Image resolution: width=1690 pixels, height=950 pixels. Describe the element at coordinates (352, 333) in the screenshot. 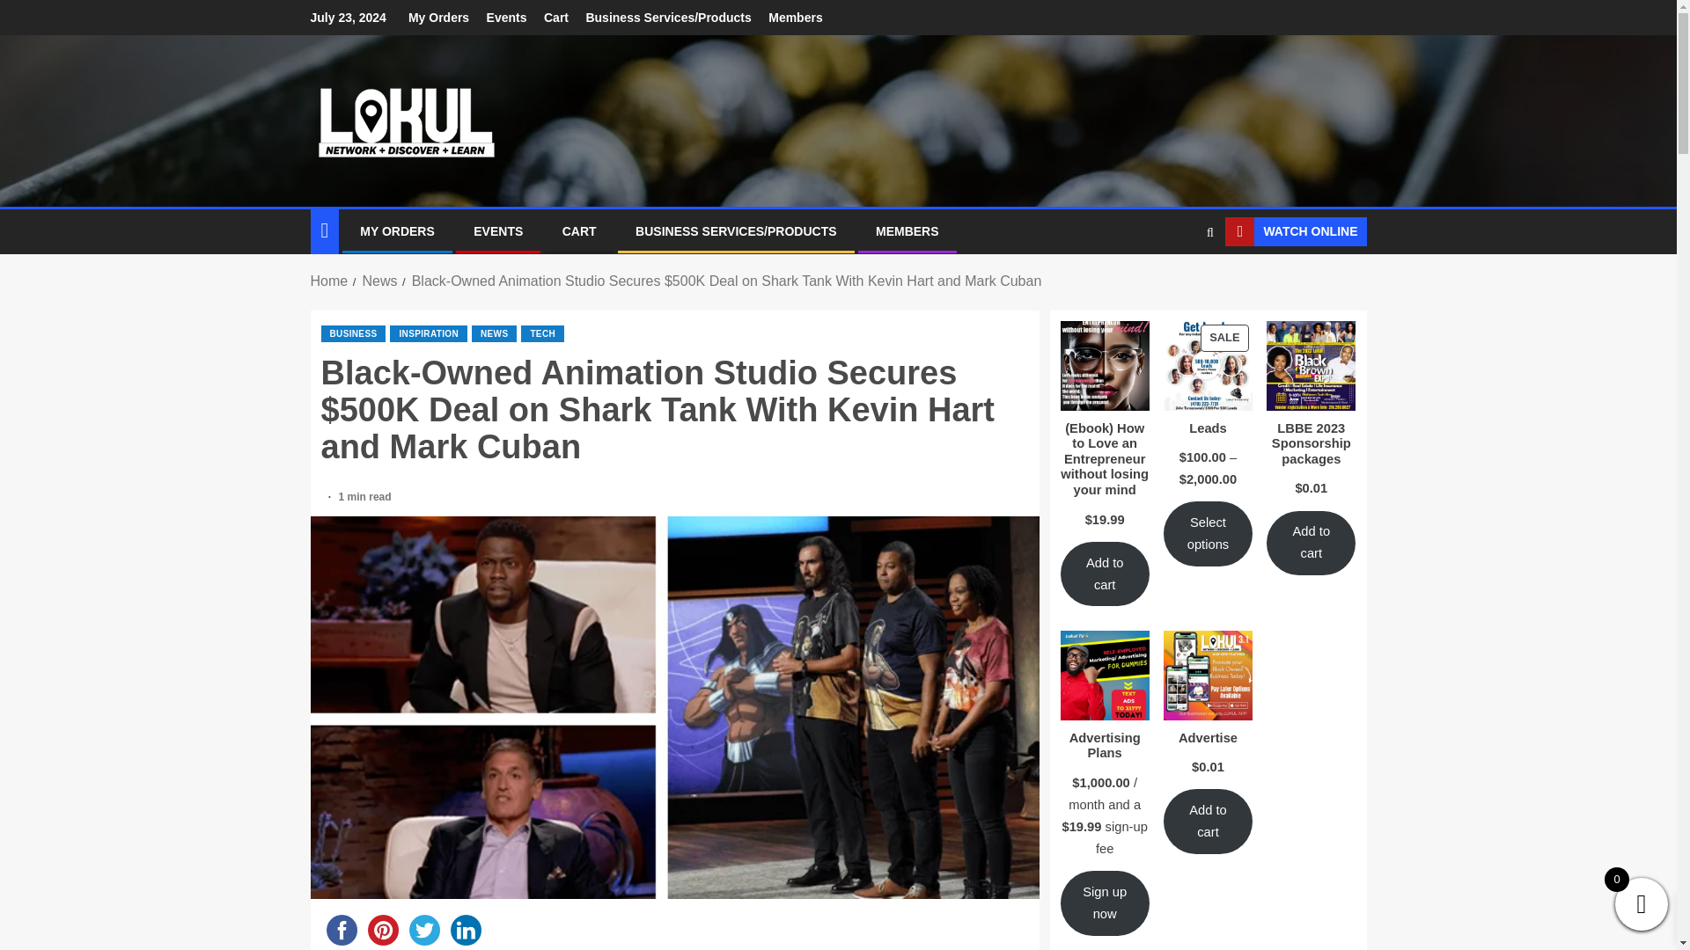

I see `BUSINESS` at that location.